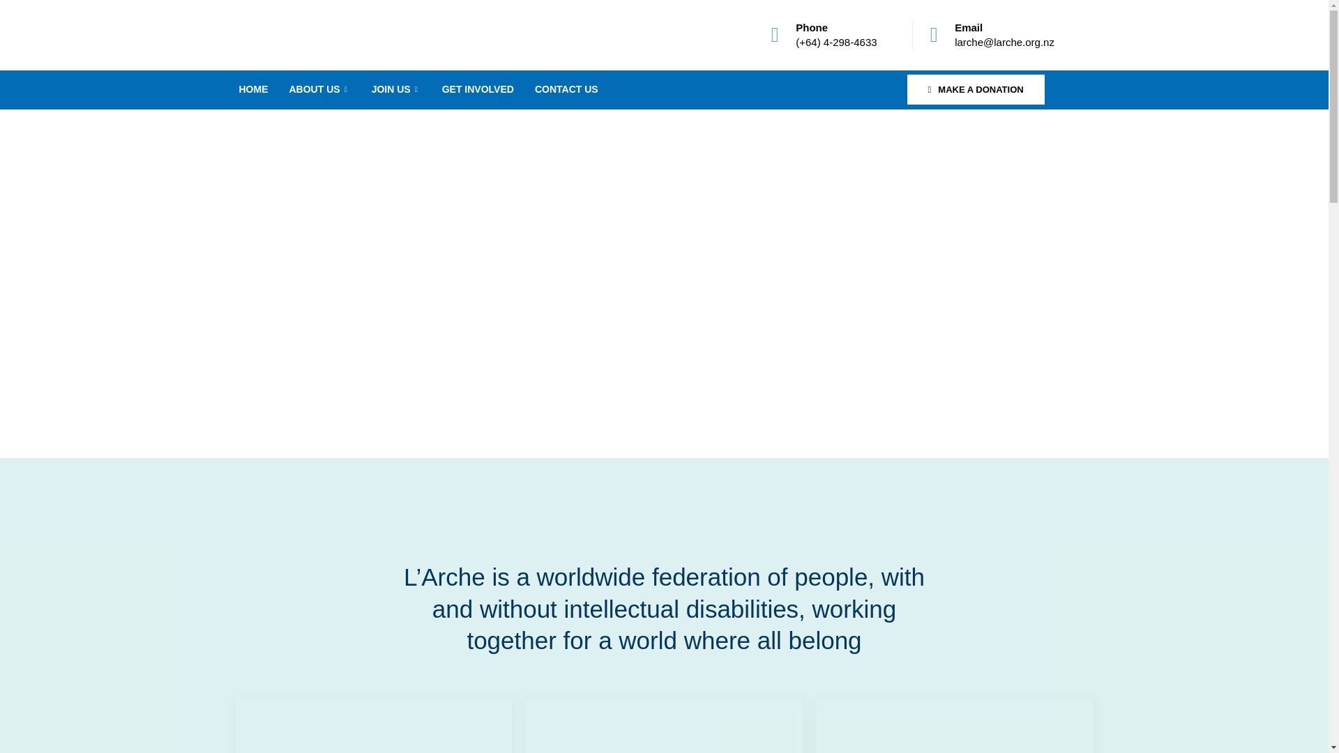 The image size is (1339, 753). Describe the element at coordinates (976, 89) in the screenshot. I see `MAKE A DONATION` at that location.